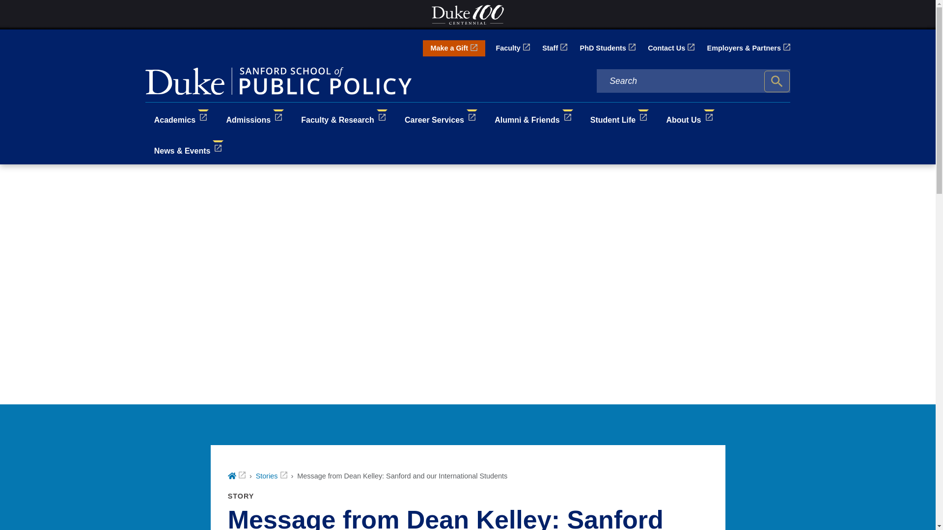 This screenshot has height=530, width=943. What do you see at coordinates (608, 48) in the screenshot?
I see `PhD Students` at bounding box center [608, 48].